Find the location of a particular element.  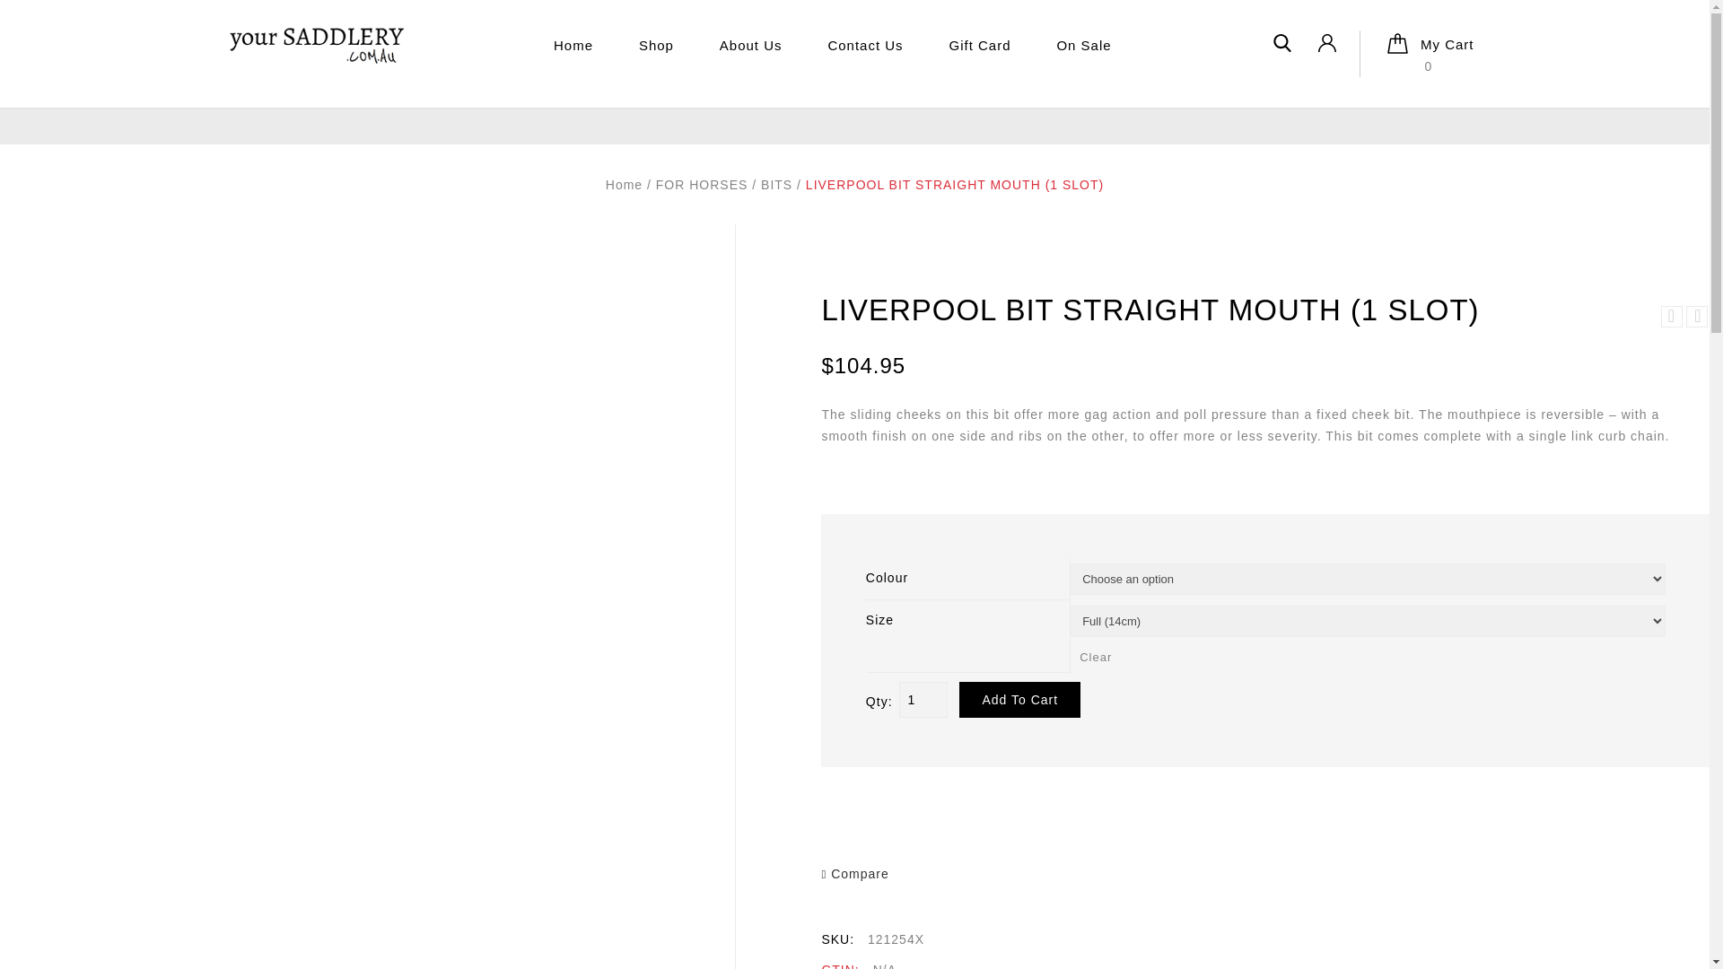

About Us is located at coordinates (750, 46).